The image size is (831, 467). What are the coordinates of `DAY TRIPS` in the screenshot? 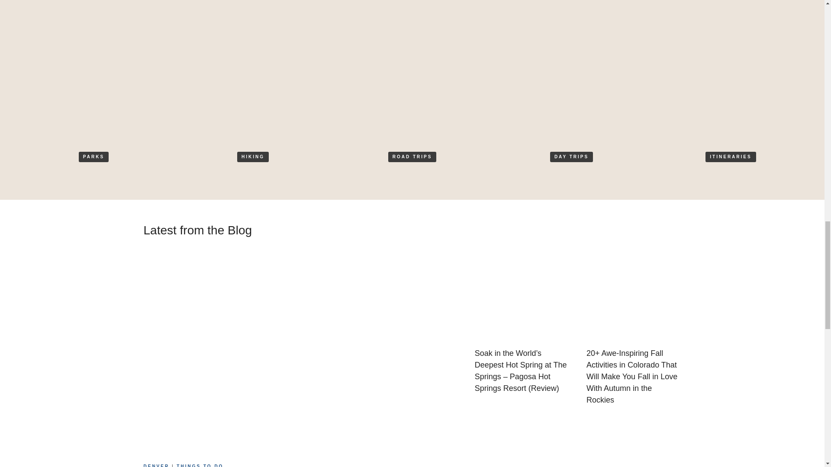 It's located at (571, 157).